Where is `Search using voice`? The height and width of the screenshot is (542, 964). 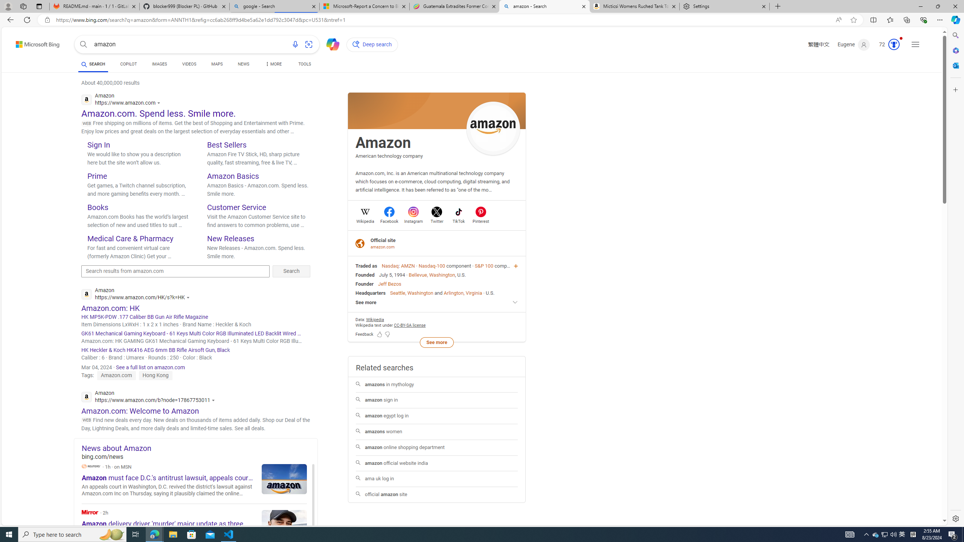
Search using voice is located at coordinates (295, 44).